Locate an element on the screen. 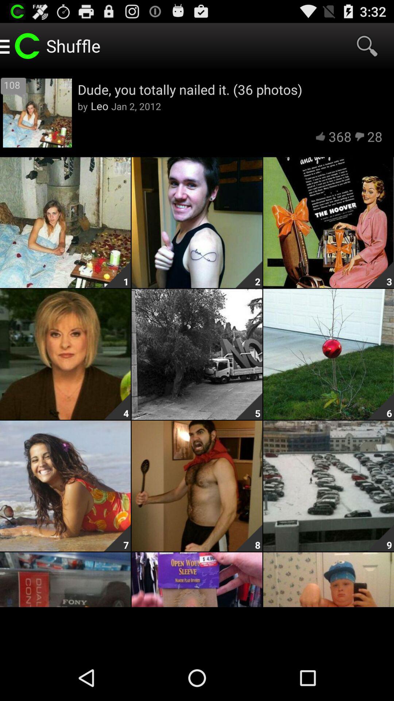 The image size is (394, 701). turn off item above the dude you totally item is located at coordinates (367, 46).